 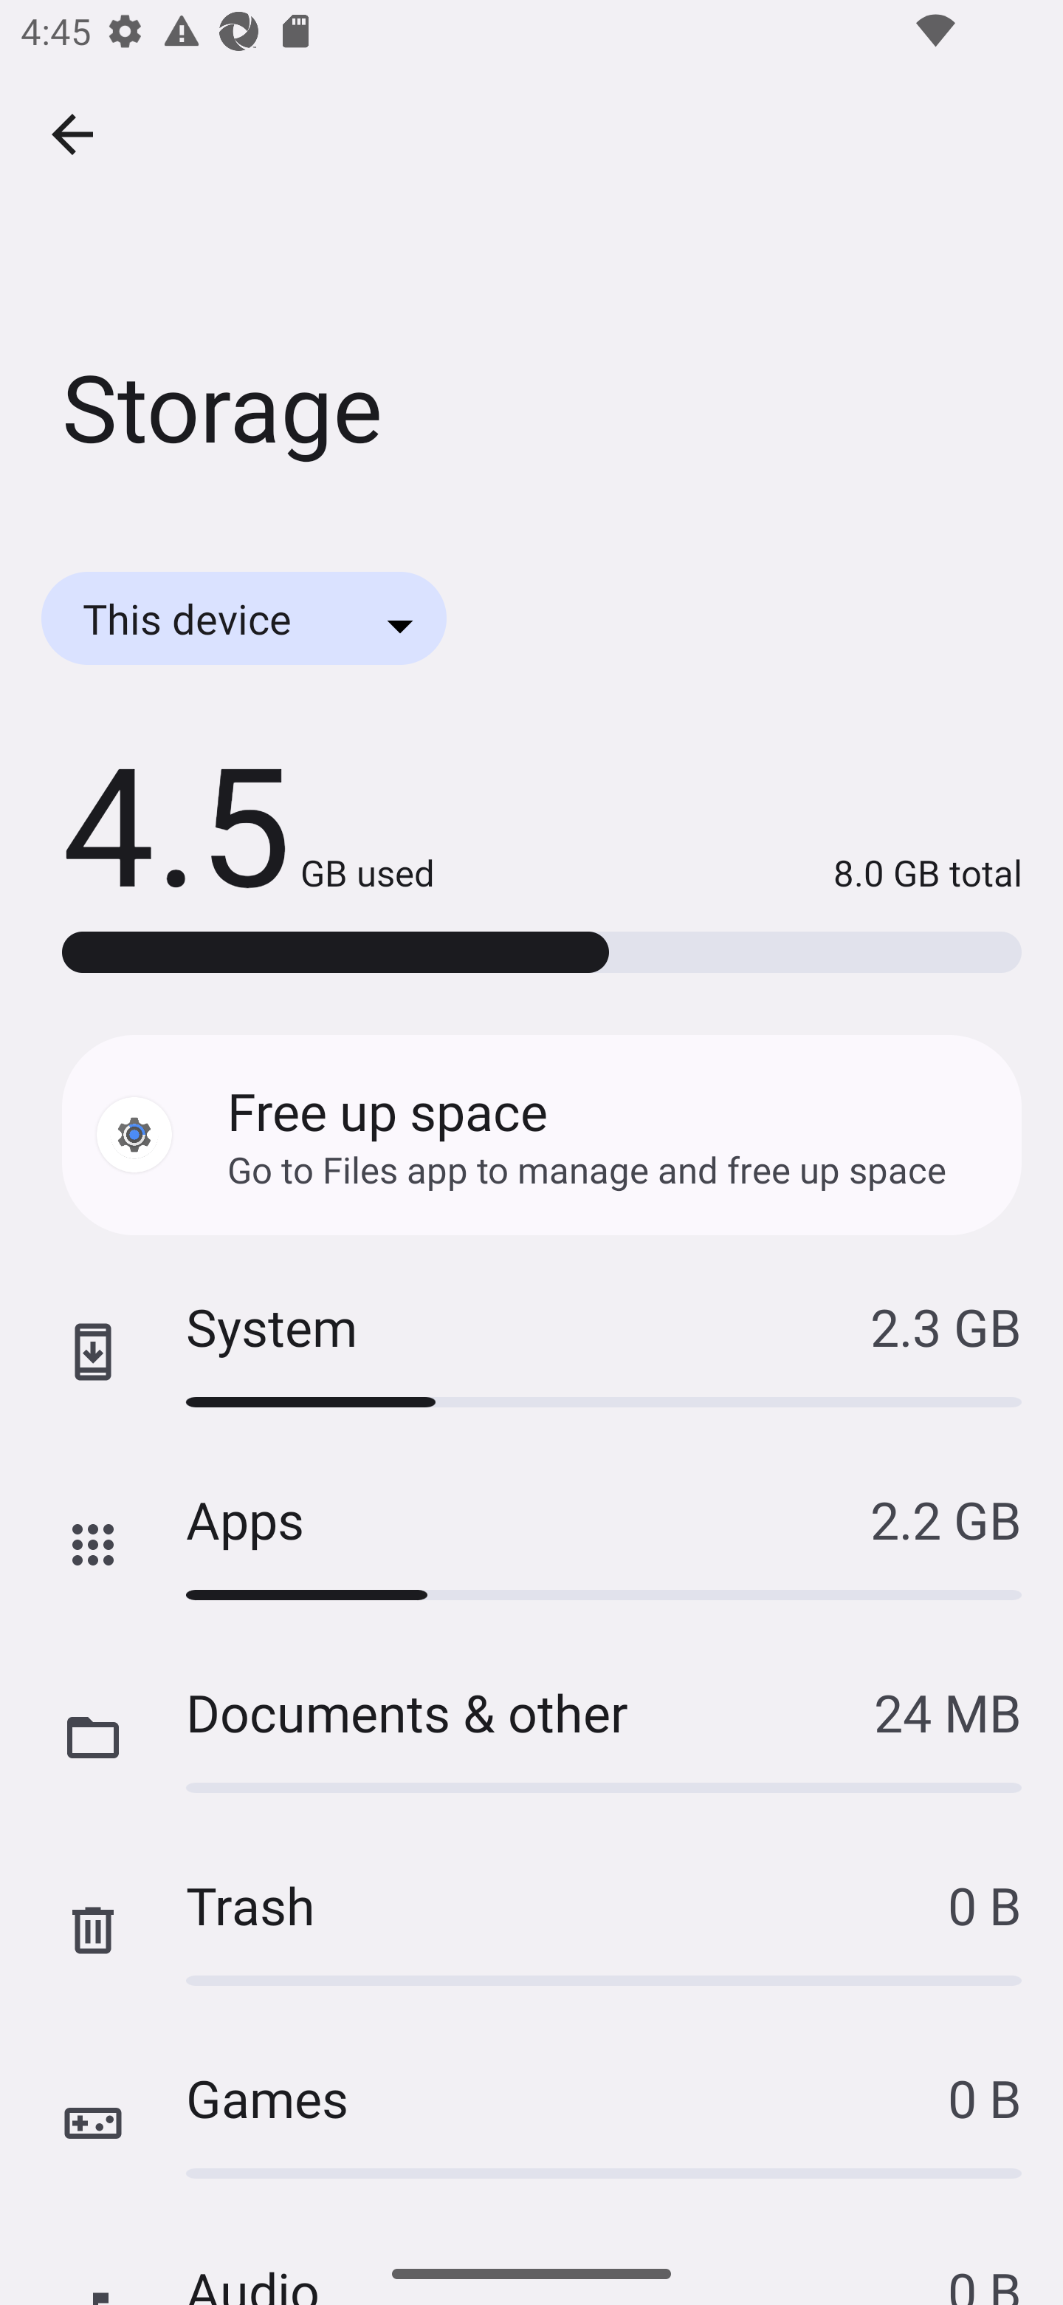 What do you see at coordinates (531, 1930) in the screenshot?
I see `Trash 0 B 0.0` at bounding box center [531, 1930].